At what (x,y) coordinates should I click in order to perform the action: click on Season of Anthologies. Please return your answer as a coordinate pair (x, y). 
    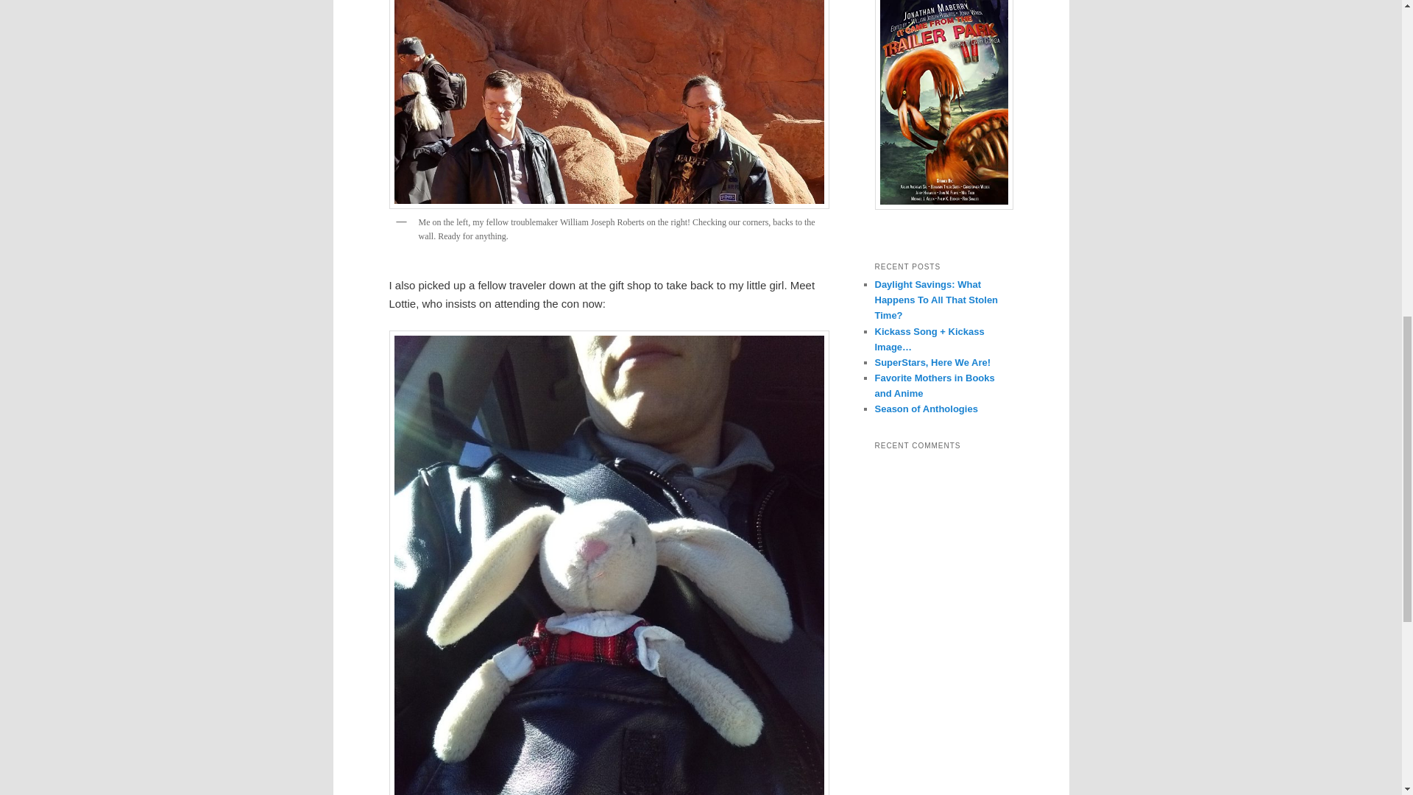
    Looking at the image, I should click on (926, 408).